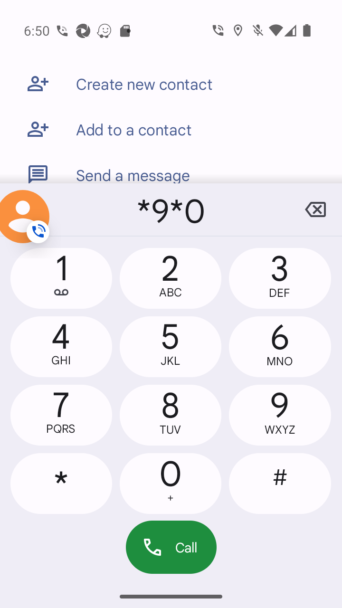 The width and height of the screenshot is (342, 608). I want to click on 5,JKL 5 JKL, so click(170, 346).